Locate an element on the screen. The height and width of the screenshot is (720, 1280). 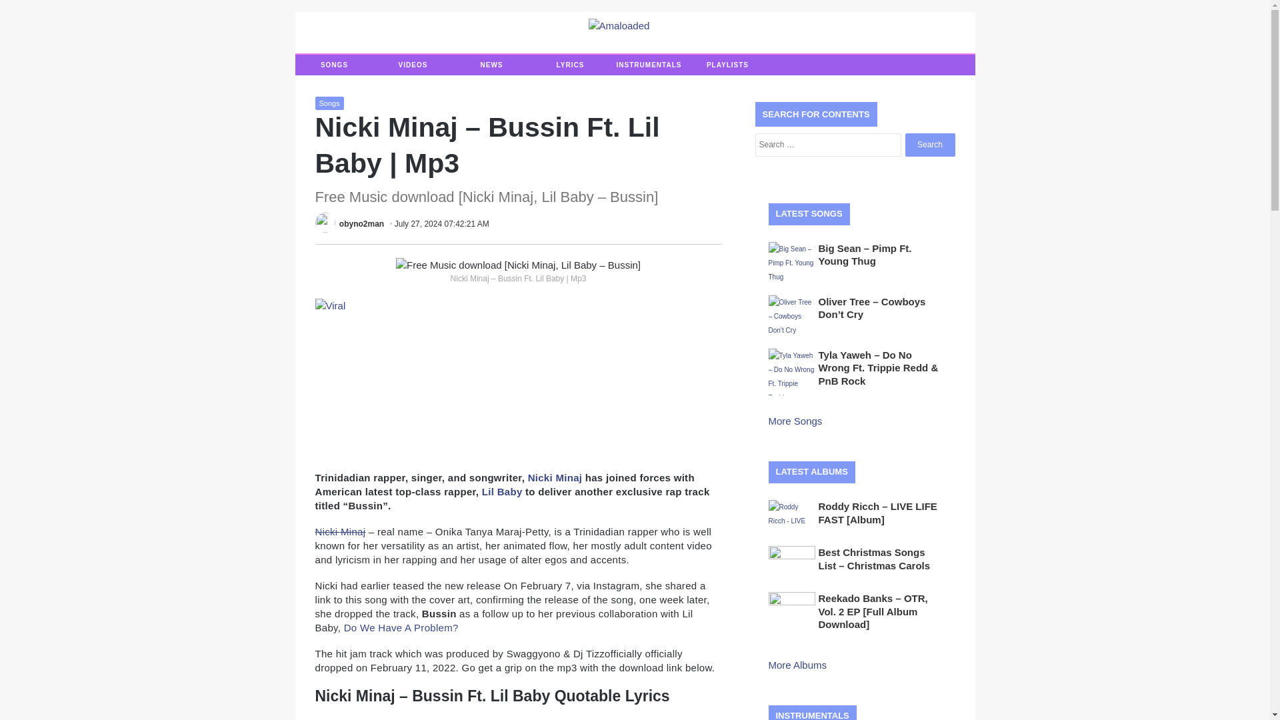
NEWS is located at coordinates (491, 65).